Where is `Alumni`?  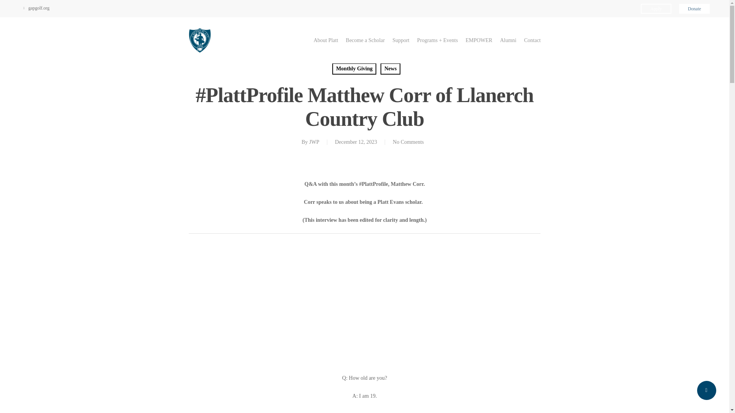
Alumni is located at coordinates (508, 41).